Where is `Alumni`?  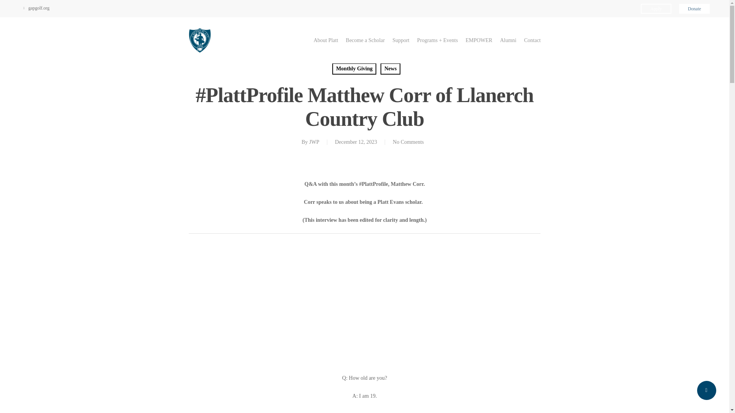
Alumni is located at coordinates (508, 41).